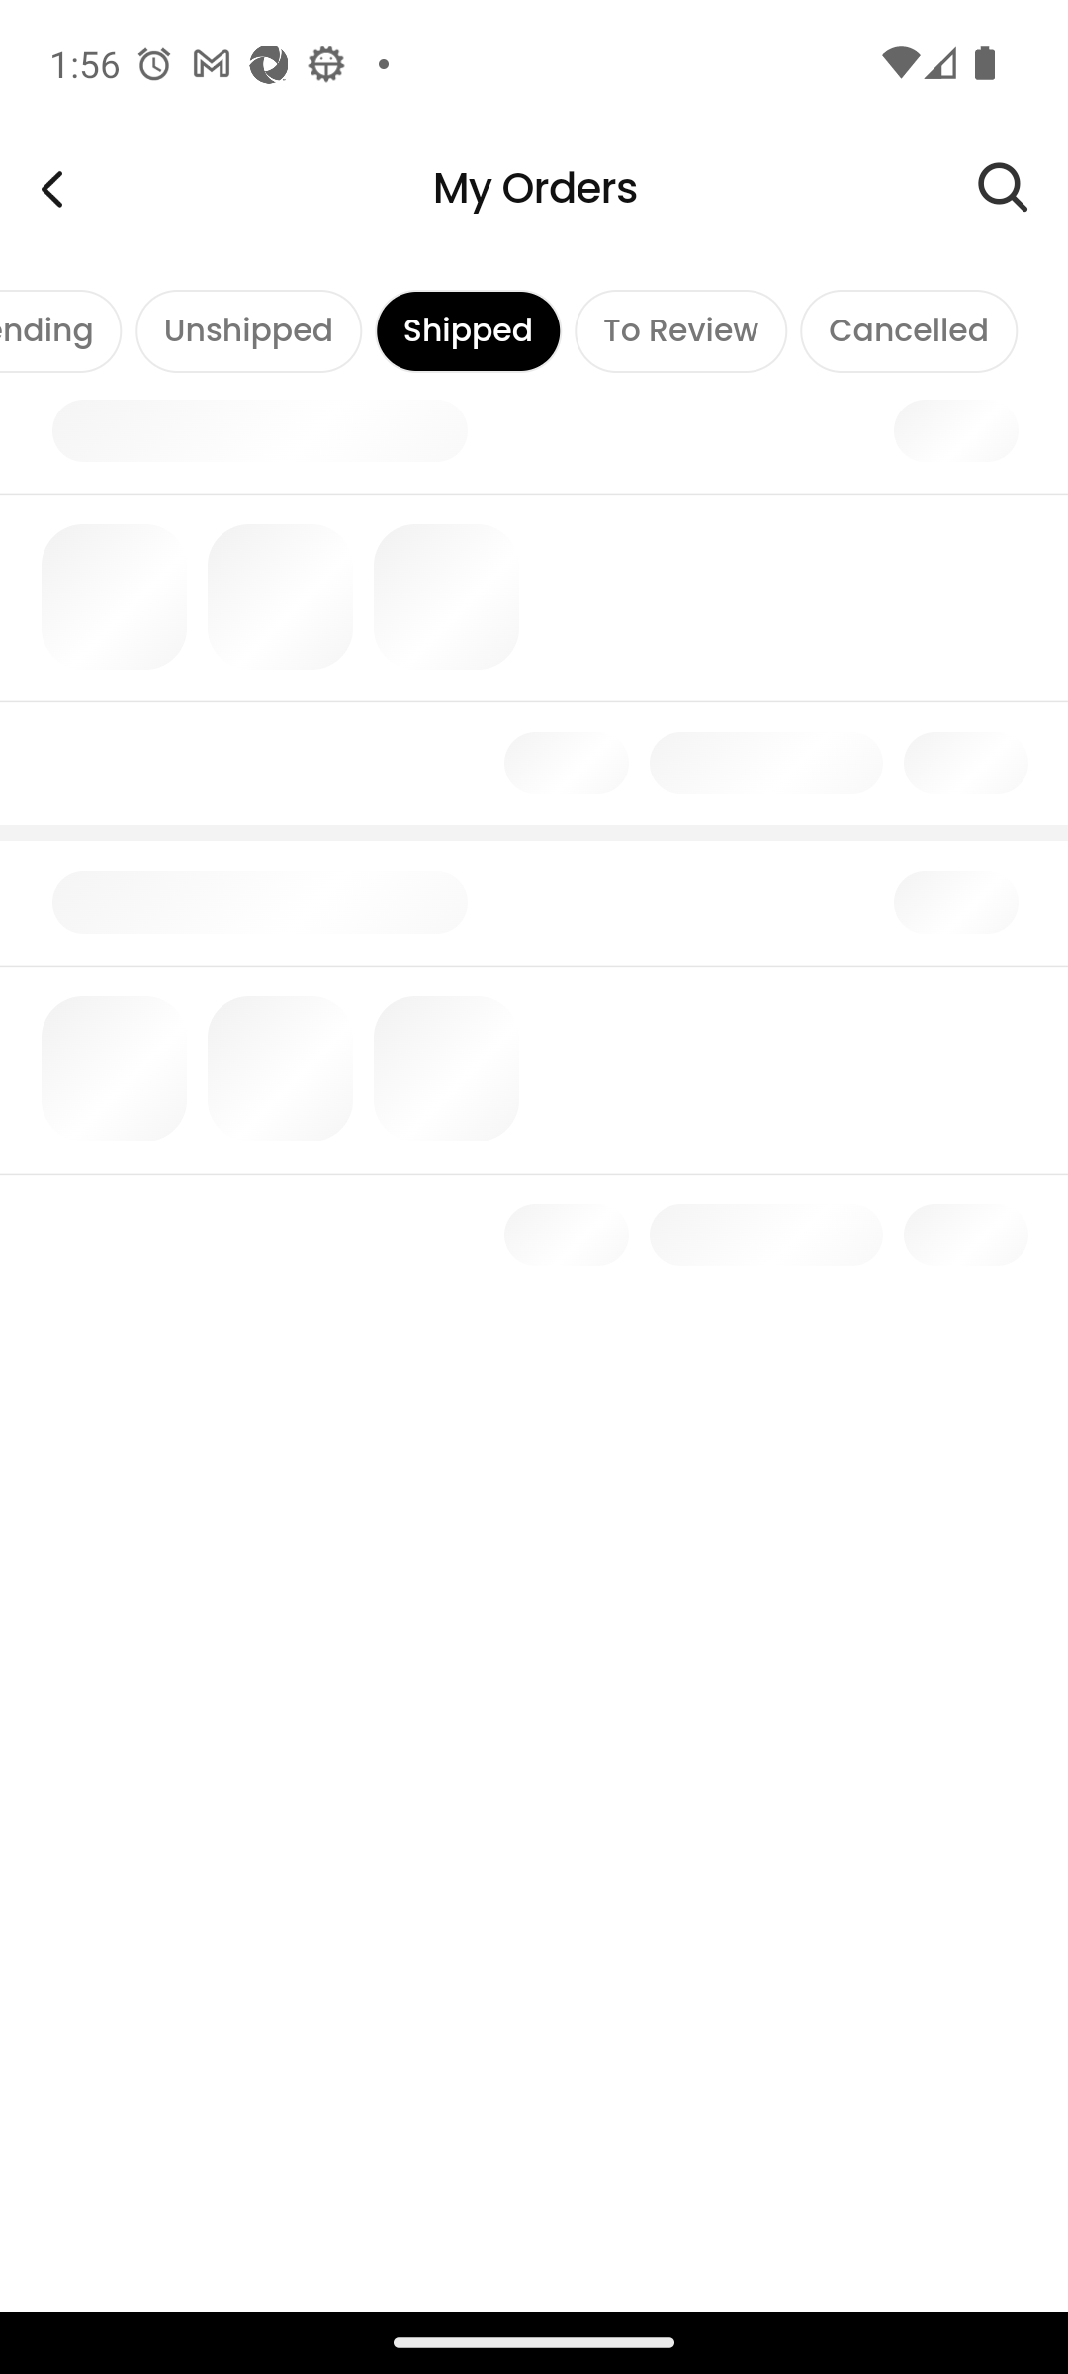  What do you see at coordinates (62, 330) in the screenshot?
I see `Pending` at bounding box center [62, 330].